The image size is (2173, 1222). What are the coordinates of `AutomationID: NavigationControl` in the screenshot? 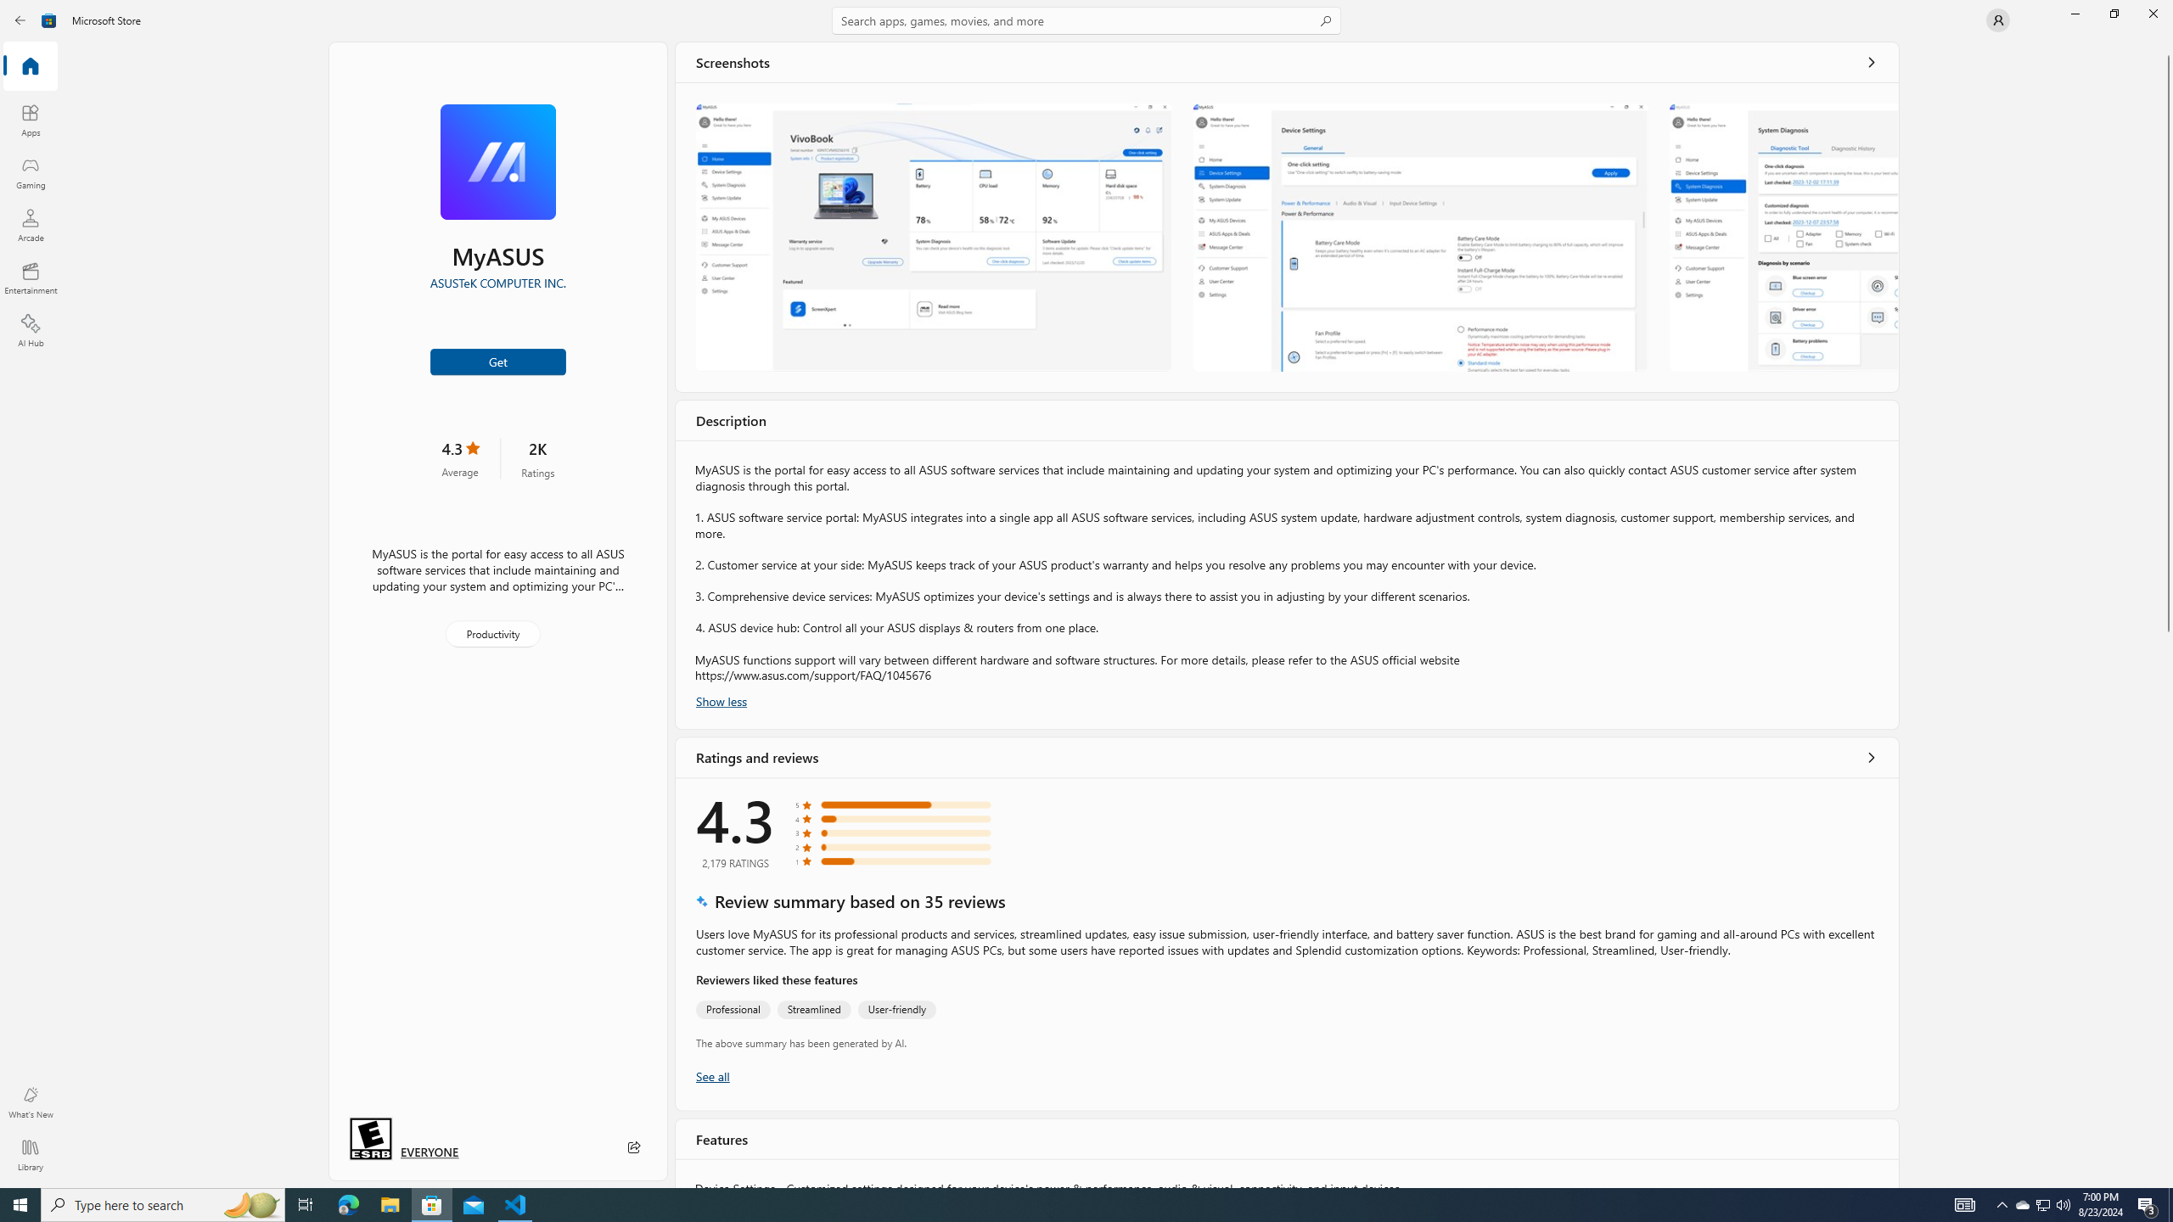 It's located at (1086, 594).